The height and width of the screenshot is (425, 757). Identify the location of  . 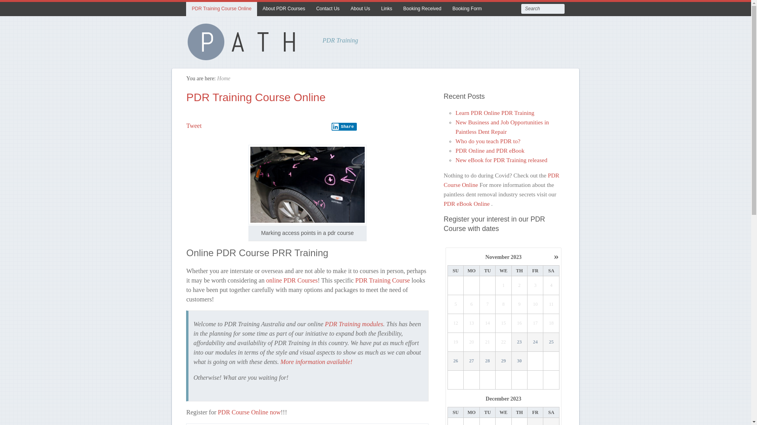
(456, 286).